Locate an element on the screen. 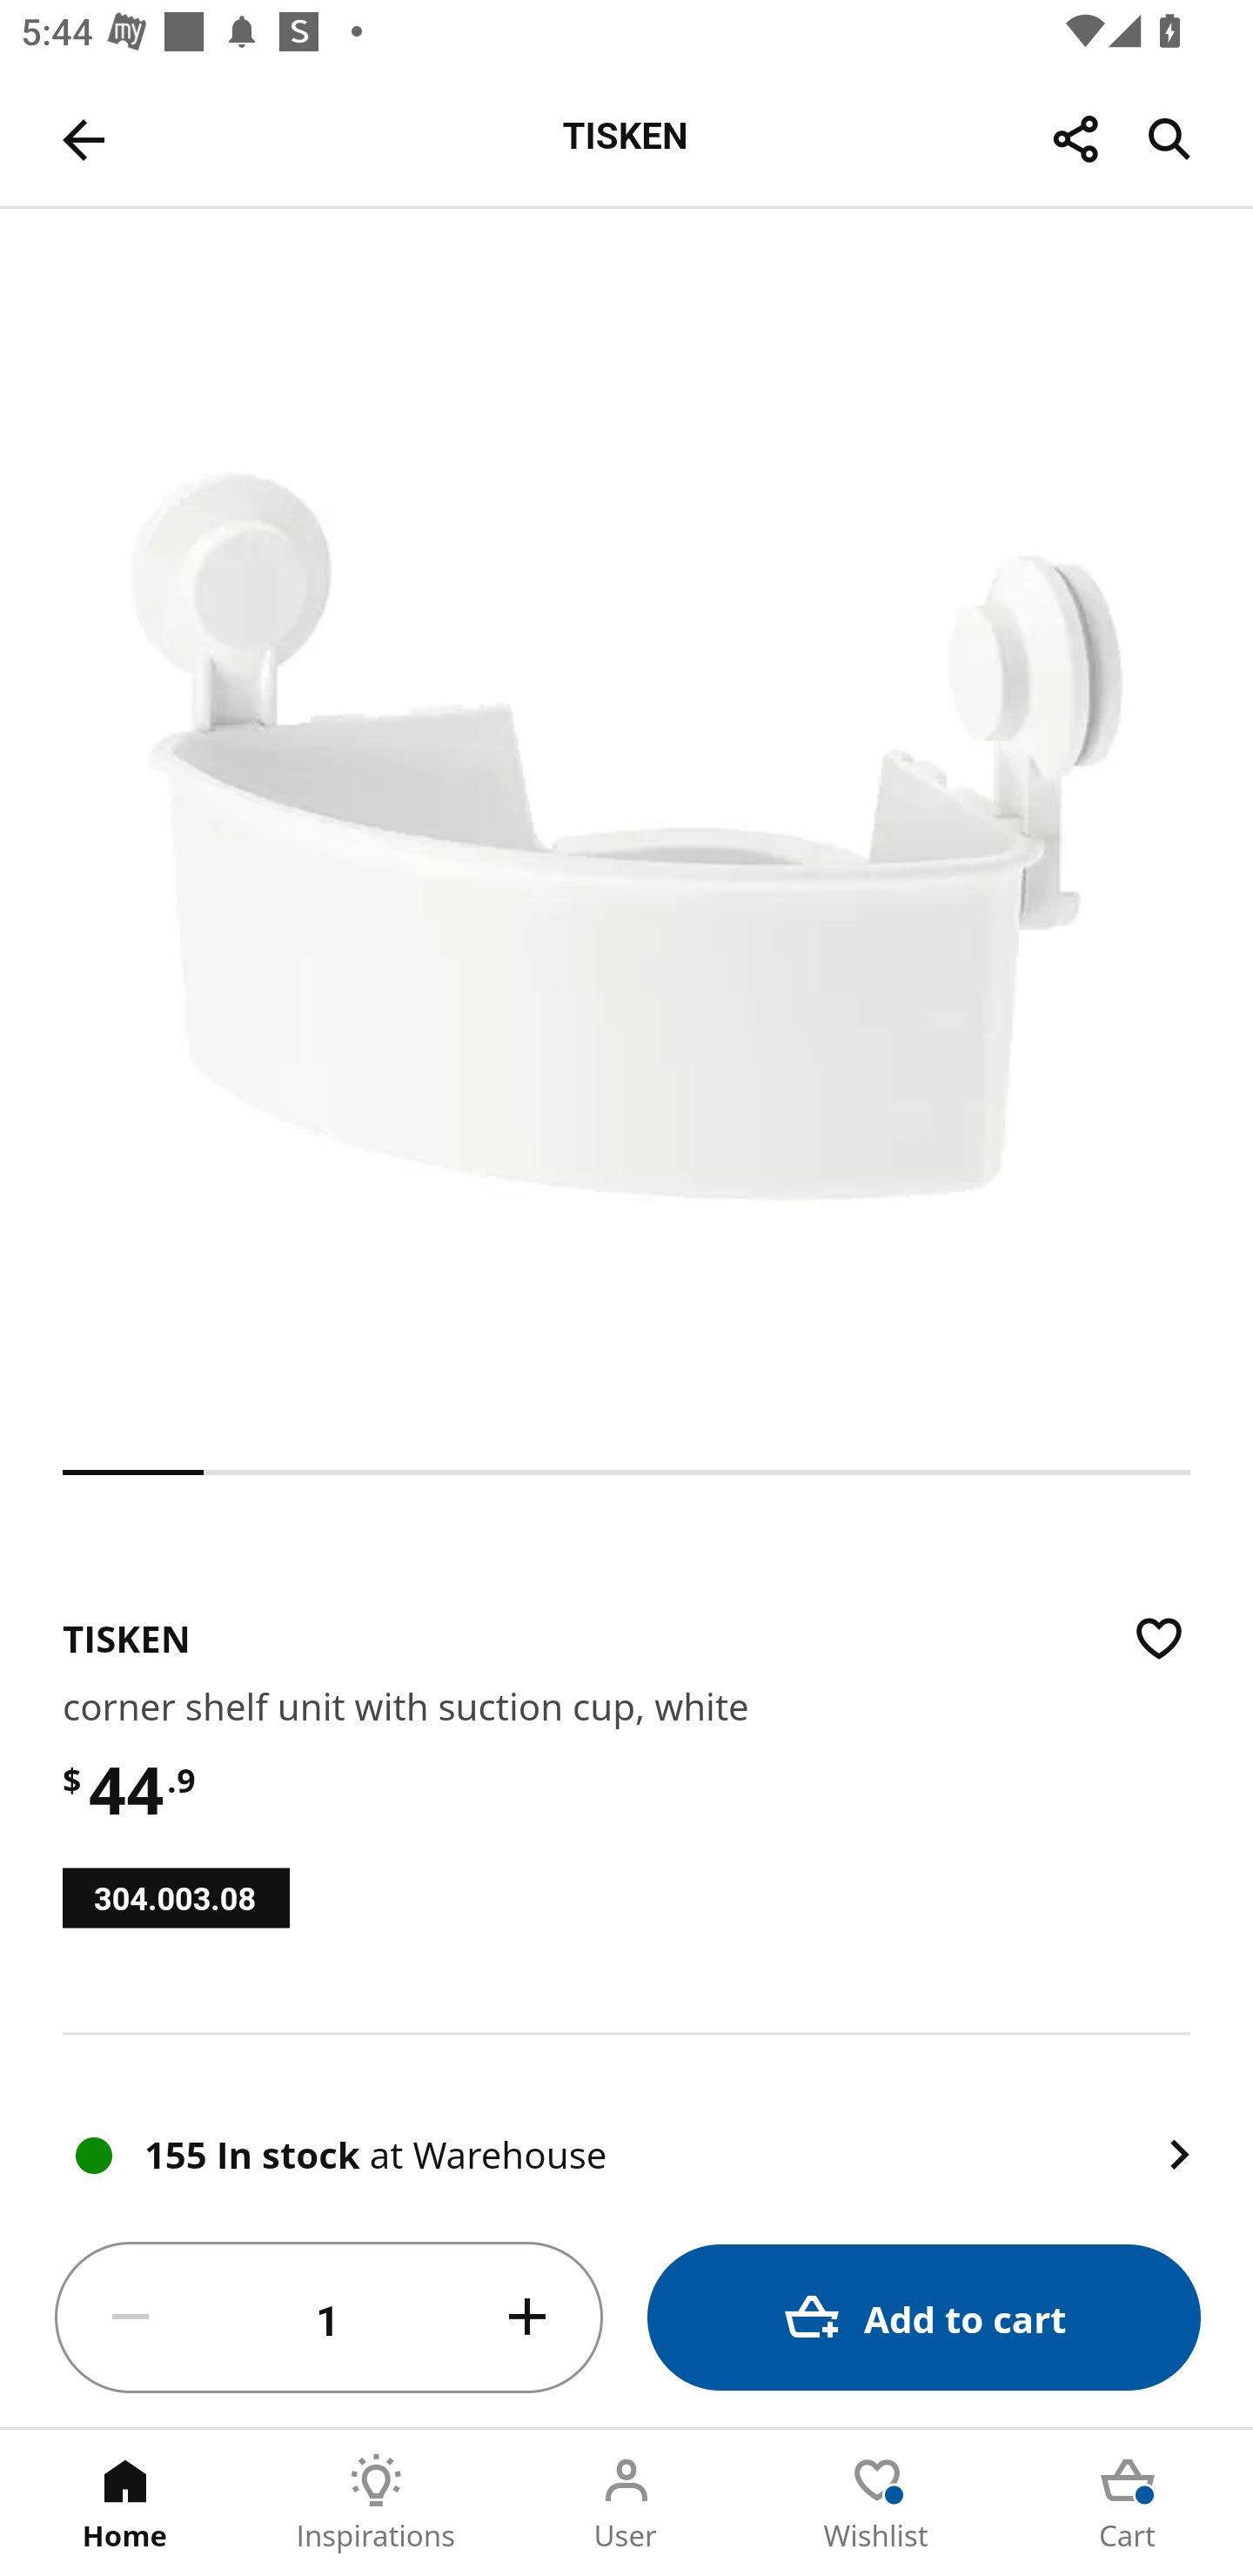  User
Tab 3 of 5 is located at coordinates (626, 2503).